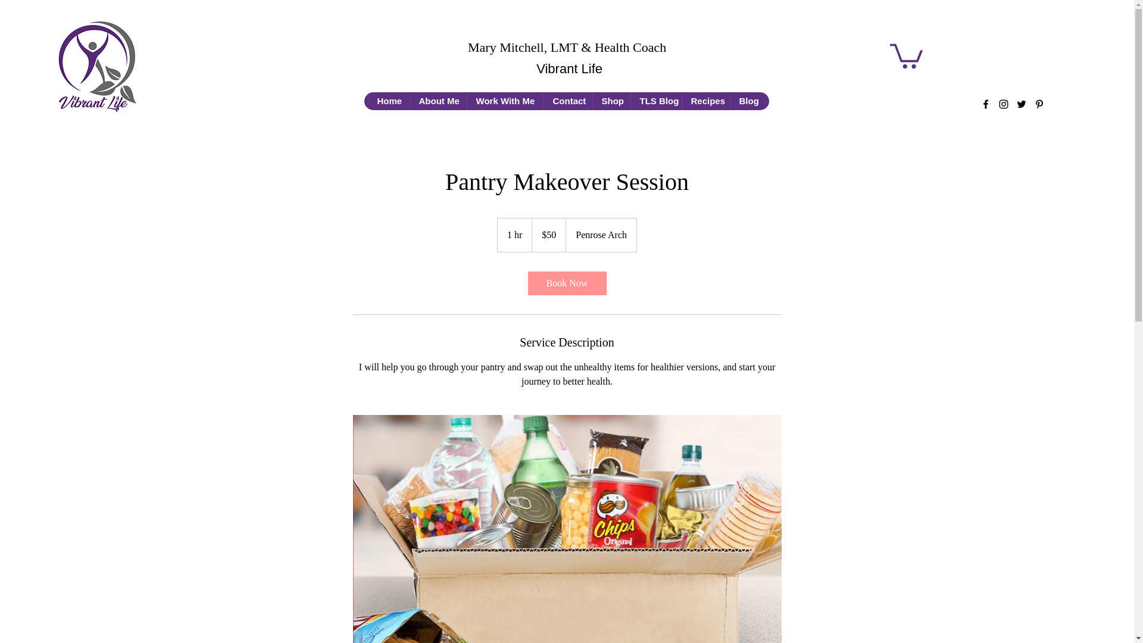  I want to click on Work With Me, so click(505, 101).